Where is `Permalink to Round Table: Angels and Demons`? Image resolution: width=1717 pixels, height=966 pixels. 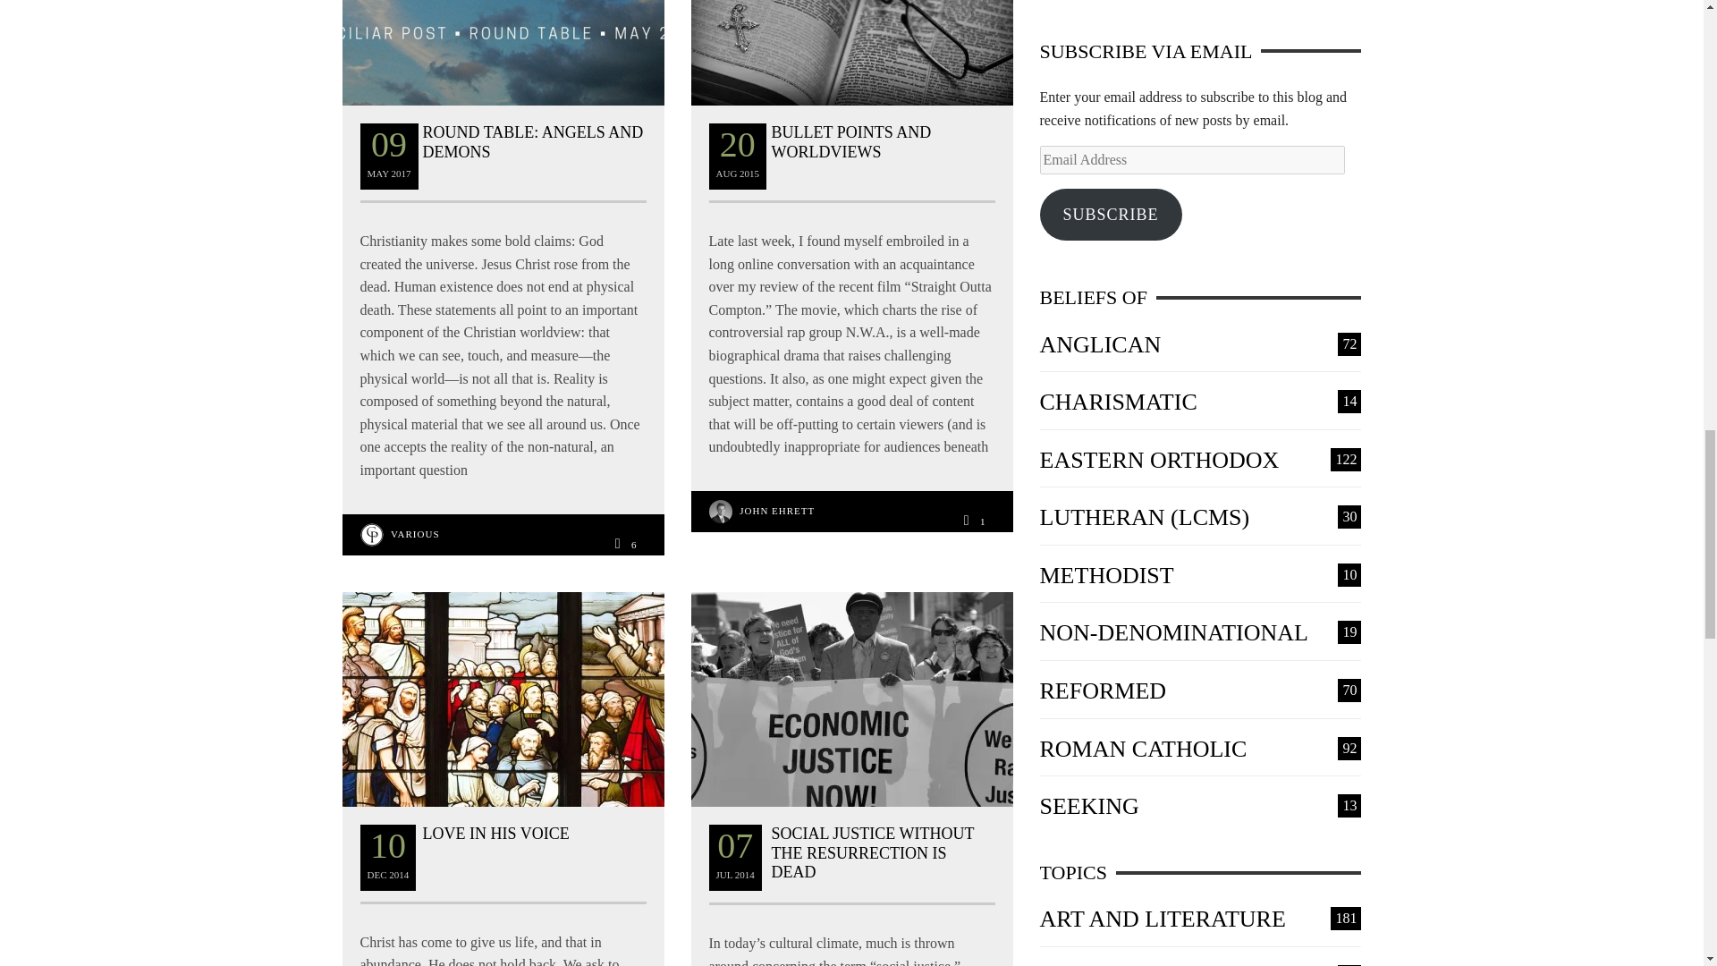
Permalink to Round Table: Angels and Demons is located at coordinates (532, 142).